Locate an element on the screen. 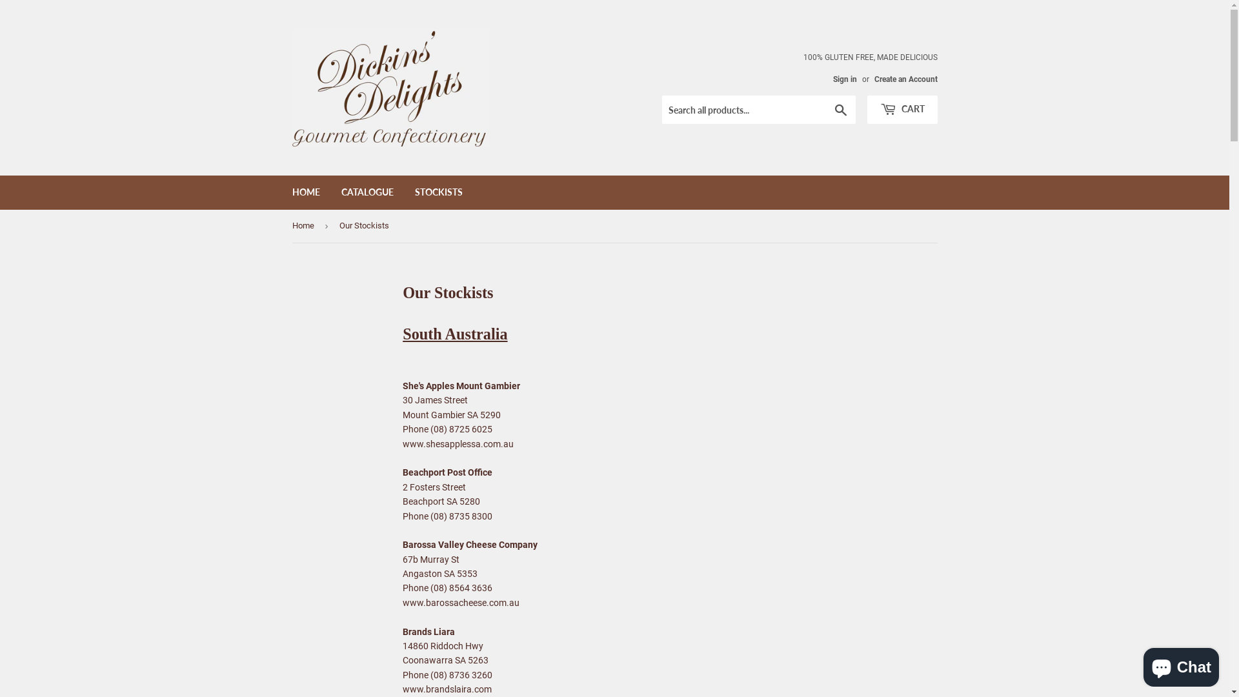 This screenshot has height=697, width=1239. CART is located at coordinates (902, 110).